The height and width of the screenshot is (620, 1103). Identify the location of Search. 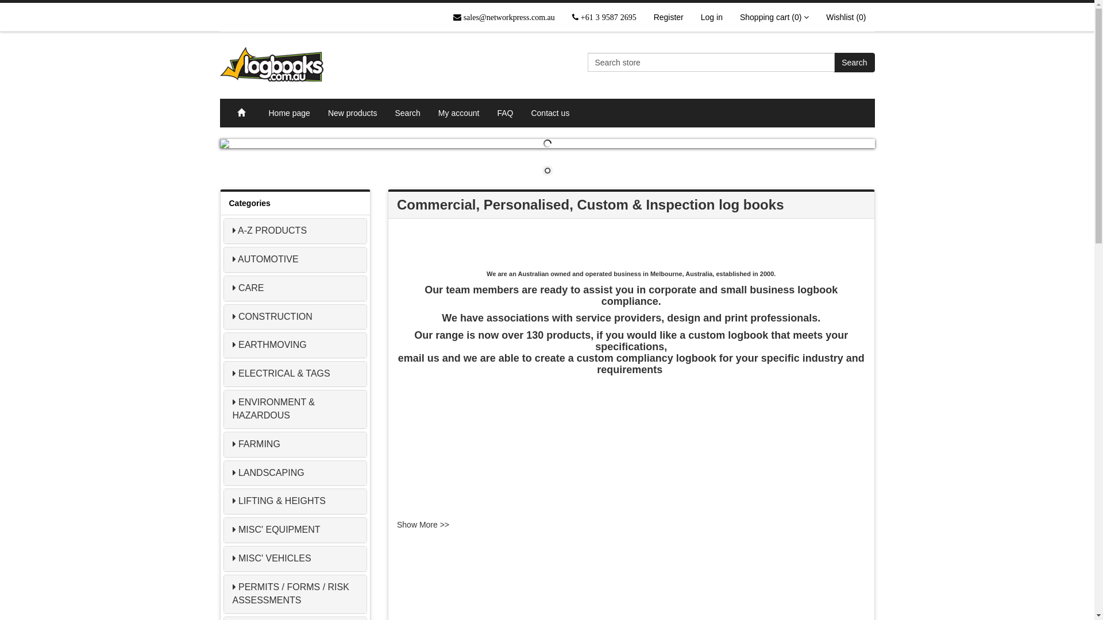
(408, 113).